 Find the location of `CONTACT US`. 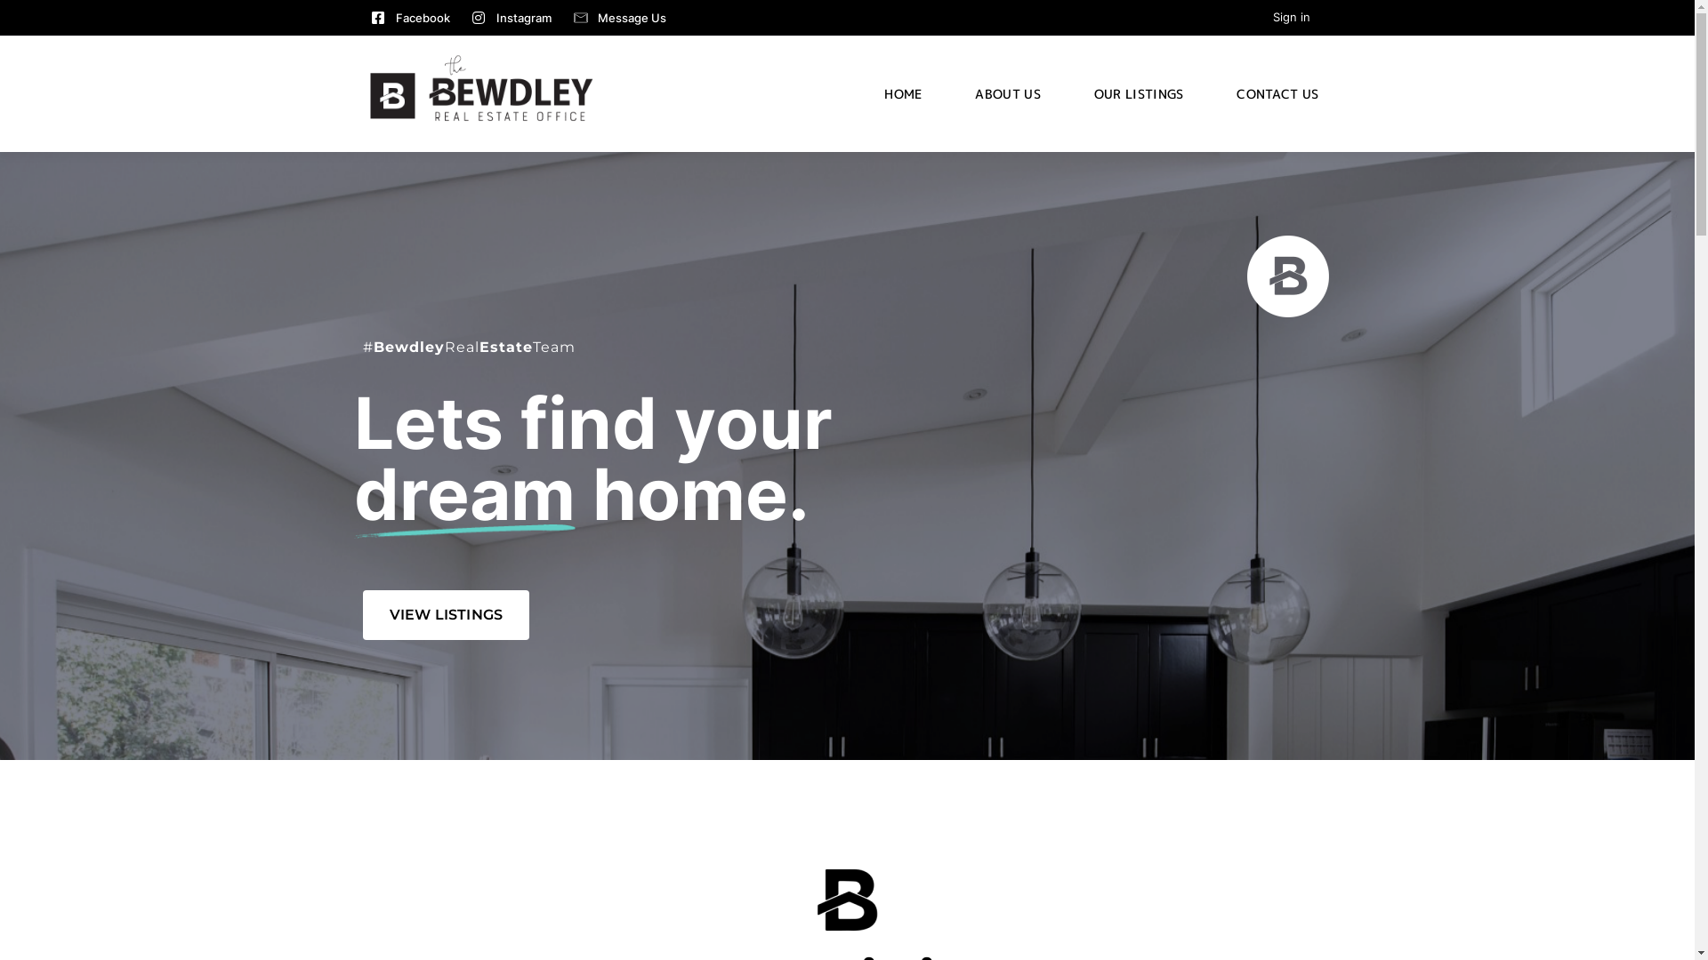

CONTACT US is located at coordinates (1277, 85).